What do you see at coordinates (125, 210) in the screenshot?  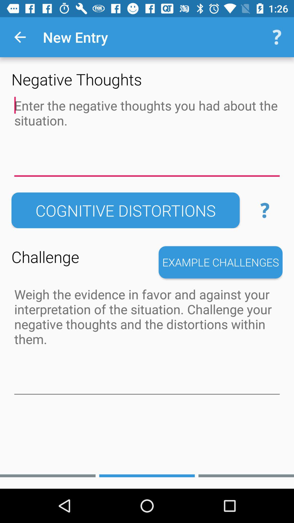 I see `turn off the cognitive distortions button` at bounding box center [125, 210].